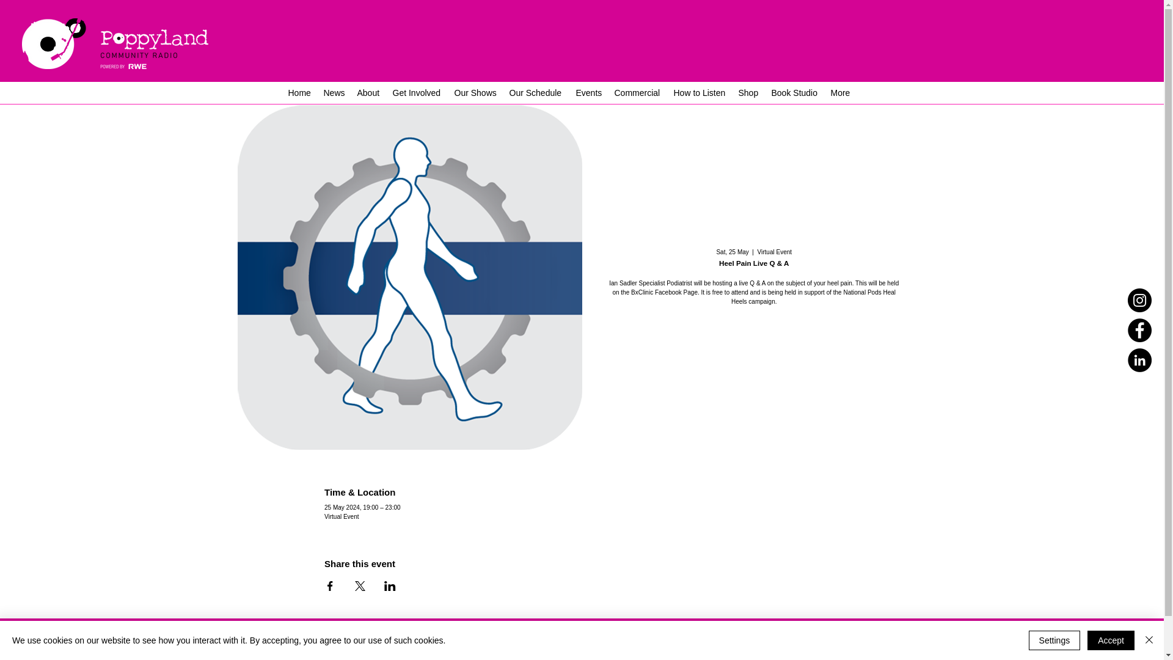  Describe the element at coordinates (475, 93) in the screenshot. I see `Our Shows` at that location.